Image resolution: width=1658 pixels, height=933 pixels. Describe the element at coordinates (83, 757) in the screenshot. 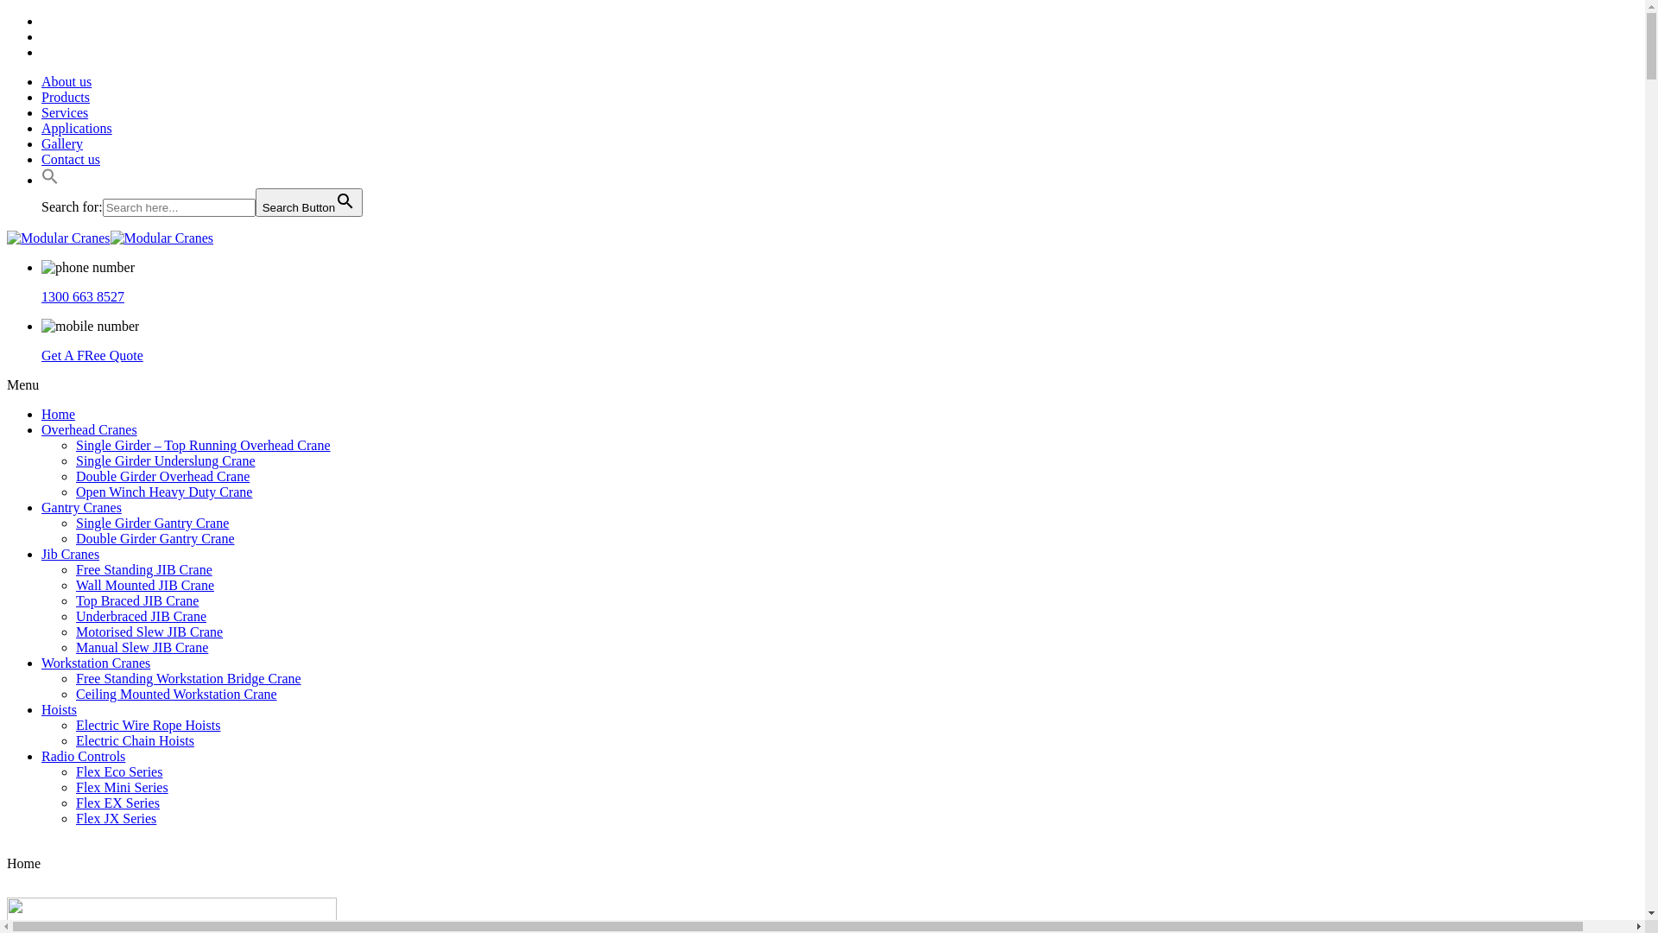

I see `Radio Controls` at that location.